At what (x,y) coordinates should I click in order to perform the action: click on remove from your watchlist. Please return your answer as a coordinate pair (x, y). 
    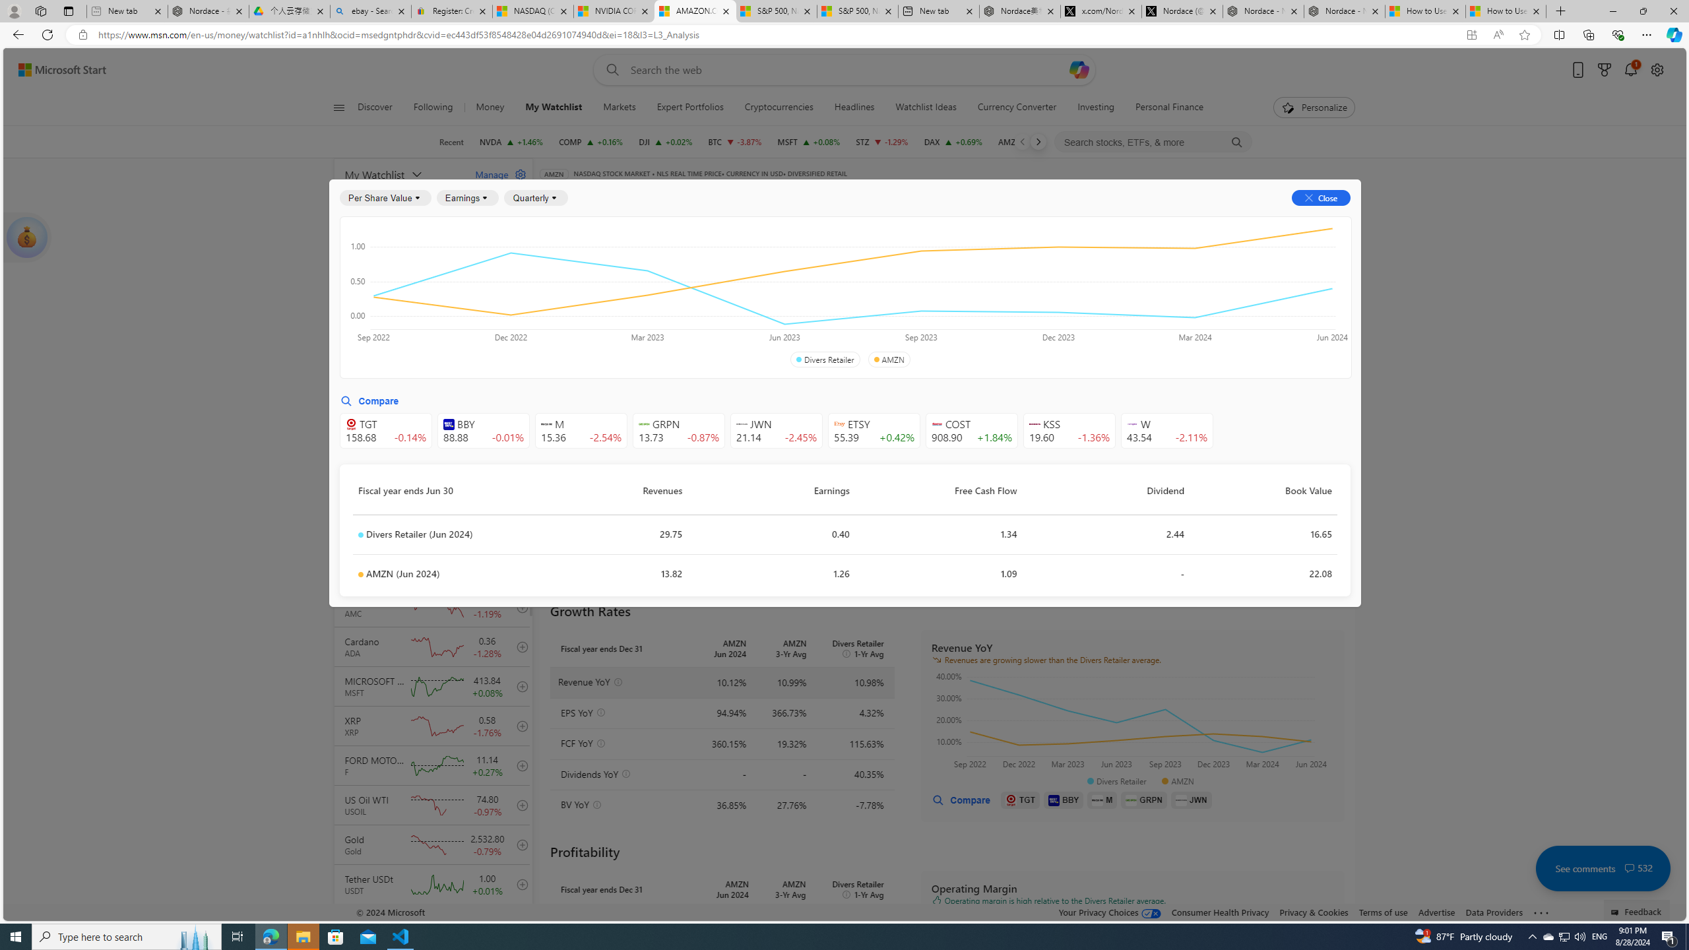
    Looking at the image, I should click on (519, 329).